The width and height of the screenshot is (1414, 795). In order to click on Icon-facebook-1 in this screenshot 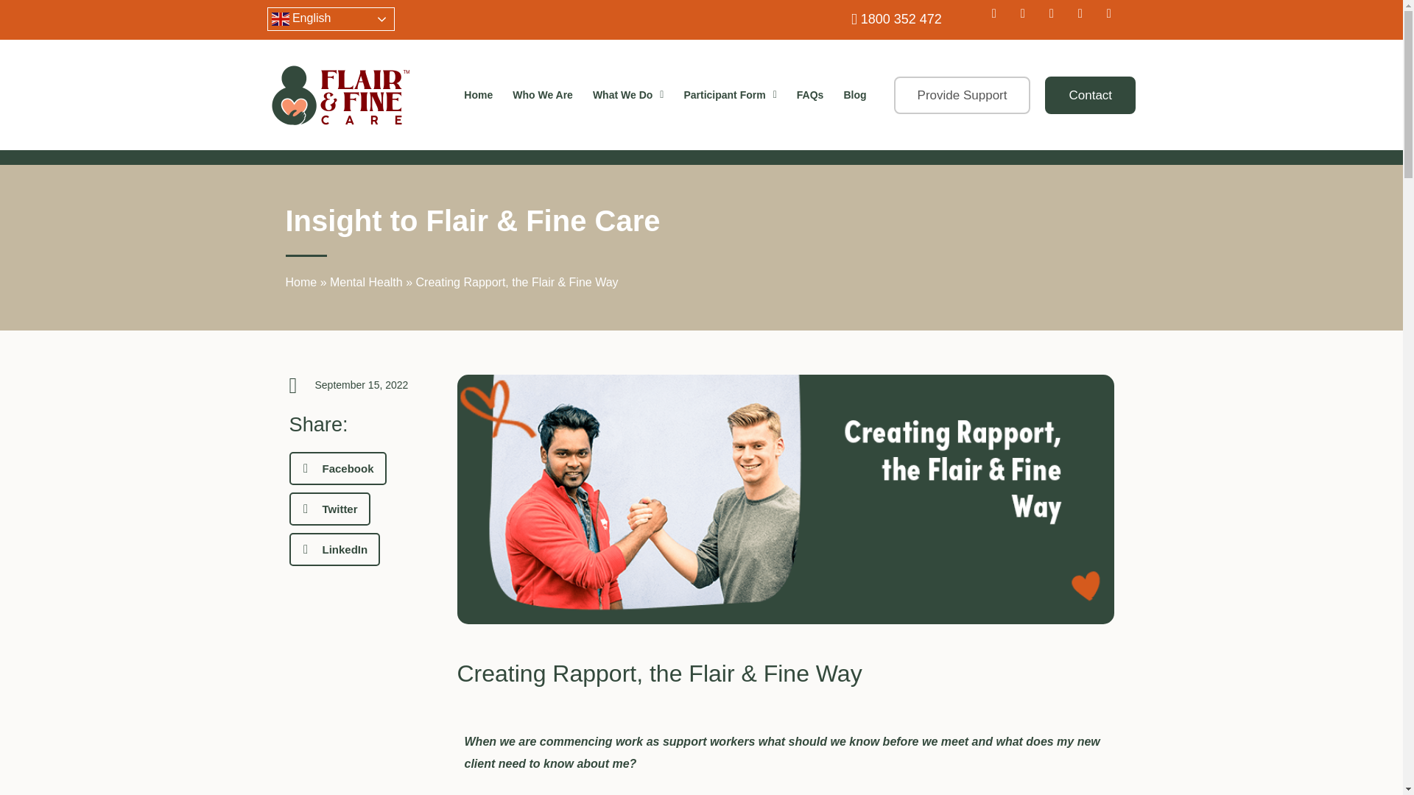, I will do `click(1028, 19)`.